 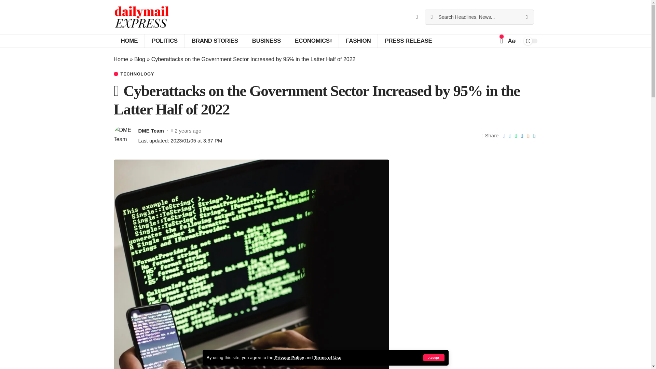 I want to click on BUSINESS, so click(x=266, y=41).